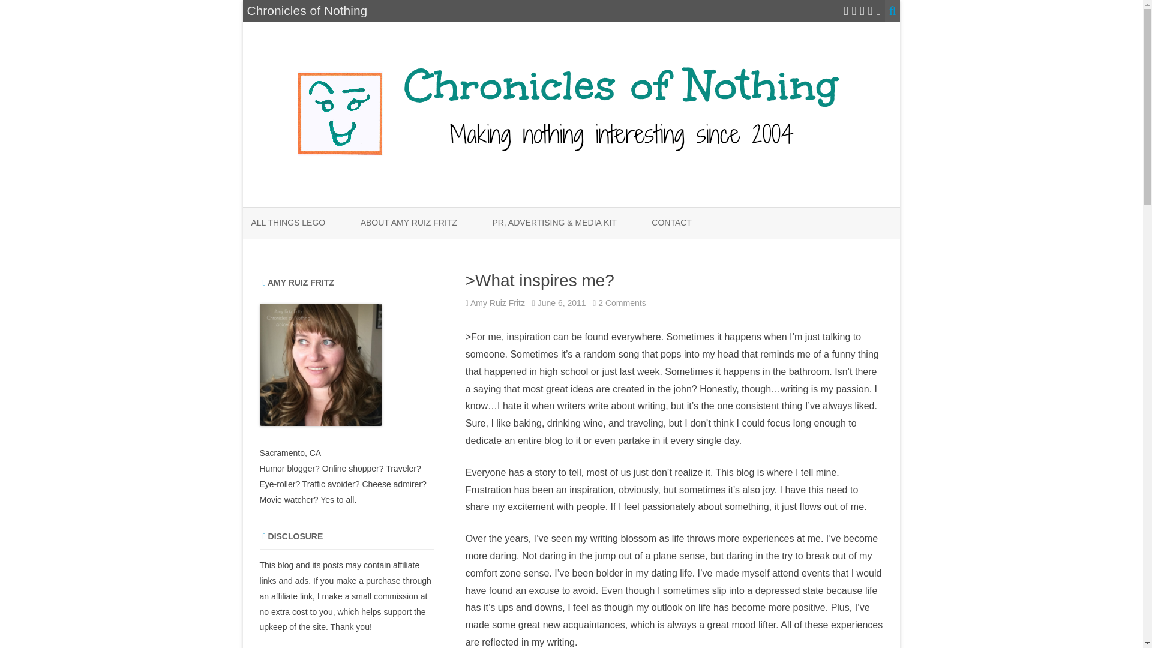 The height and width of the screenshot is (648, 1152). I want to click on Amy Ruiz Fritz, so click(497, 302).